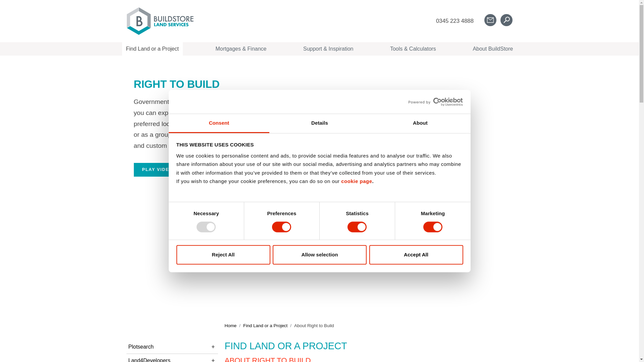 The width and height of the screenshot is (644, 362). Describe the element at coordinates (219, 123) in the screenshot. I see `Consent` at that location.